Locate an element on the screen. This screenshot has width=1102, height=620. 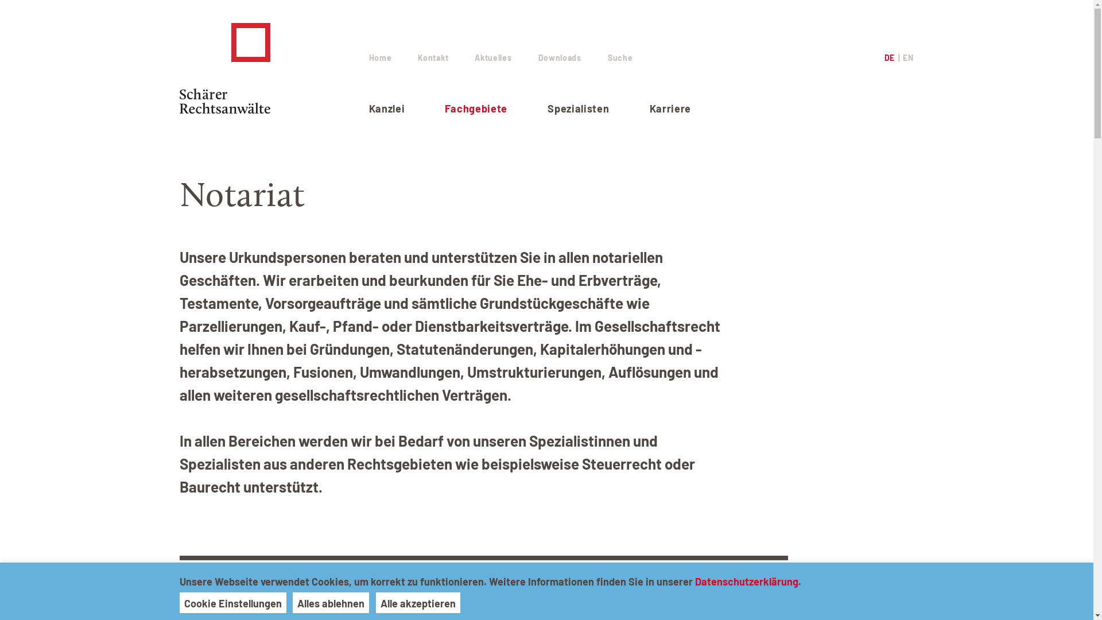
Startseite is located at coordinates (274, 68).